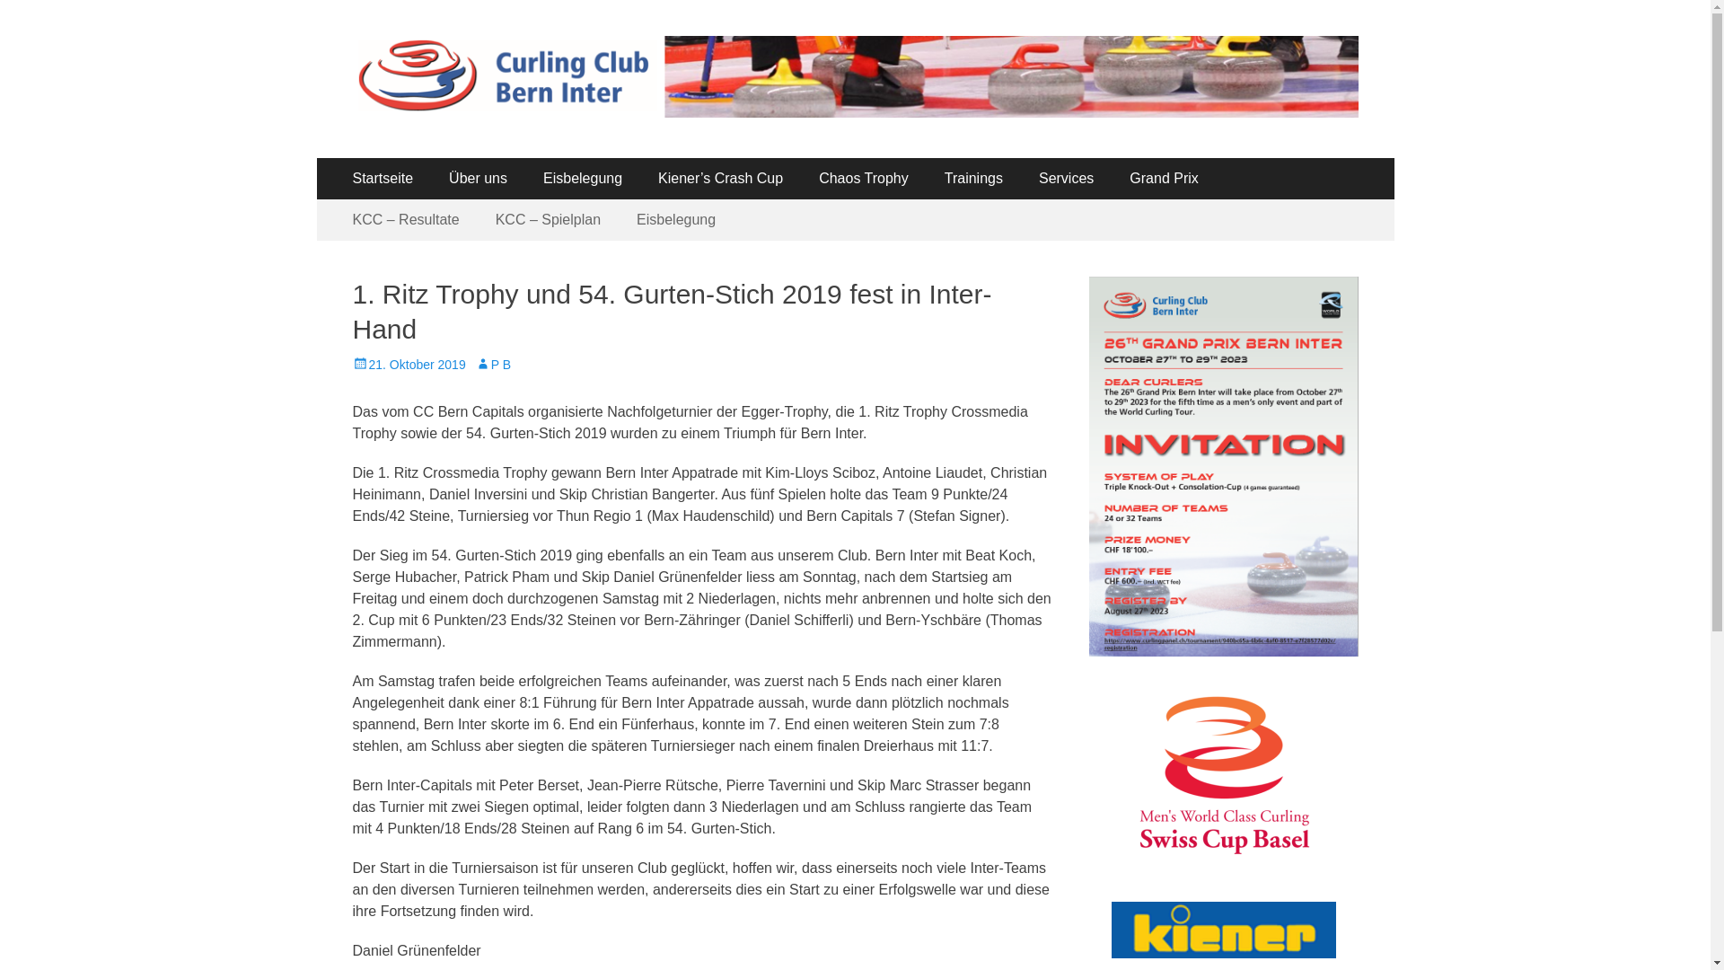 The width and height of the screenshot is (1724, 970). Describe the element at coordinates (409, 365) in the screenshot. I see `21. Oktober 2019` at that location.